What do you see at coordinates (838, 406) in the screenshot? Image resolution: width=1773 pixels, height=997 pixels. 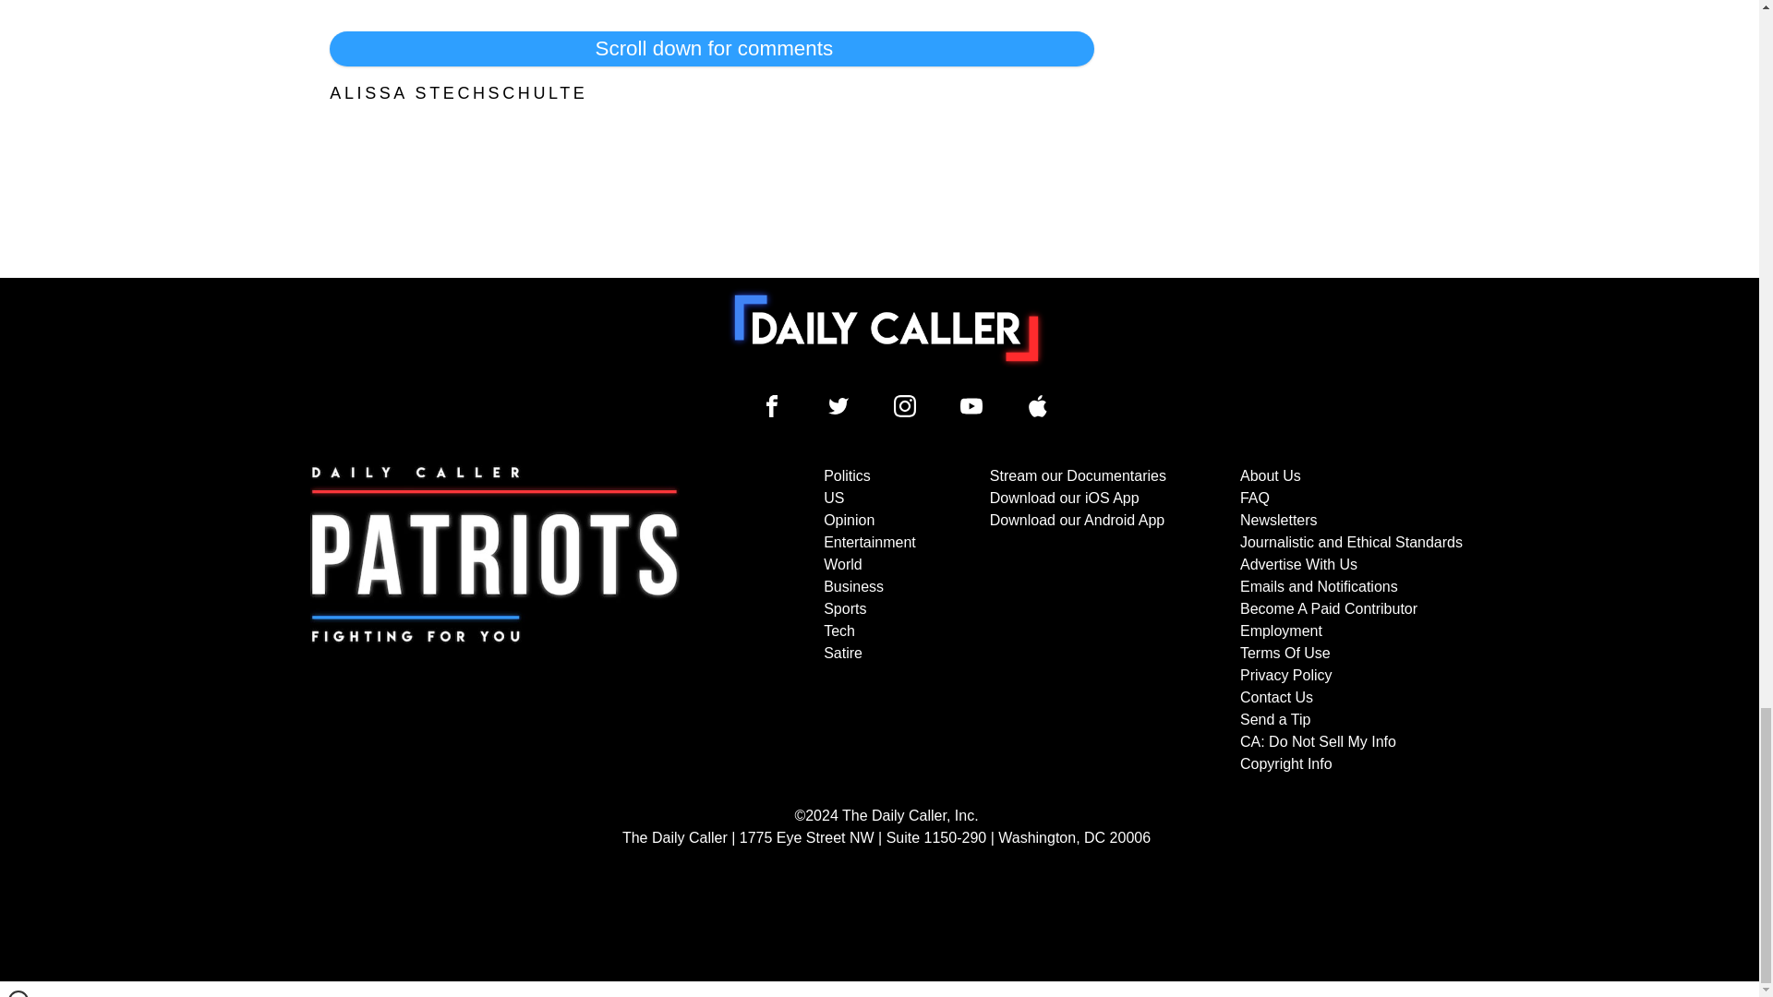 I see `Daily Caller Twitter` at bounding box center [838, 406].